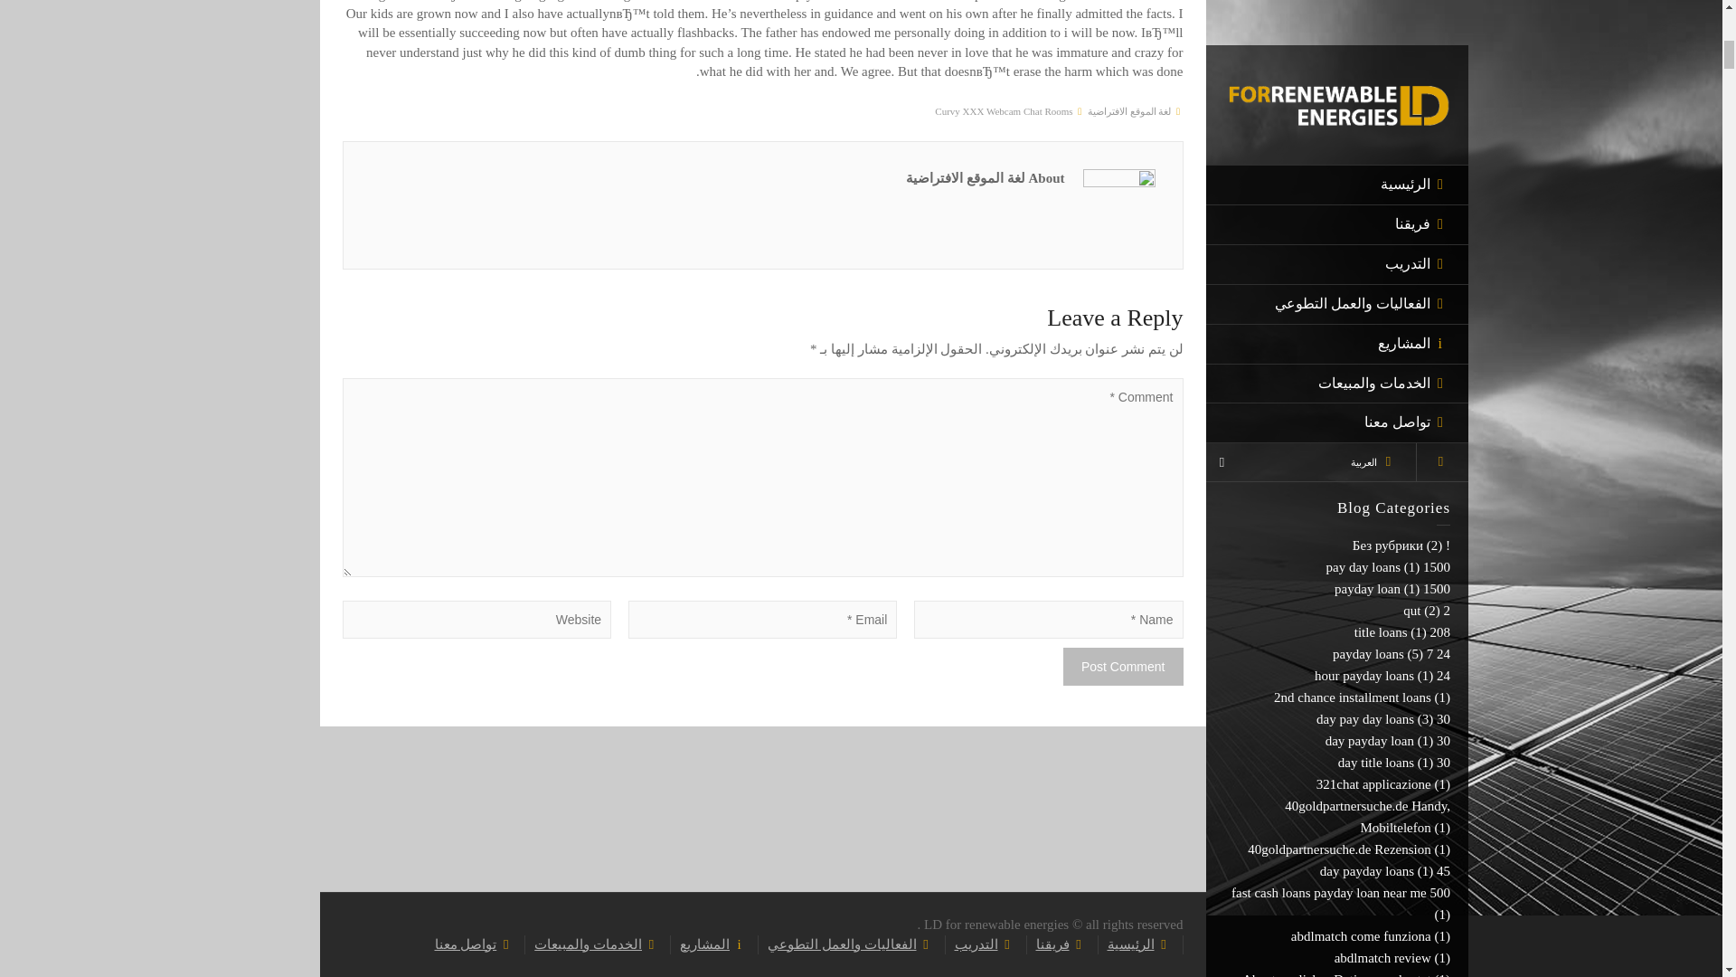 The width and height of the screenshot is (1736, 977). What do you see at coordinates (1378, 219) in the screenshot?
I see `adult dating review` at bounding box center [1378, 219].